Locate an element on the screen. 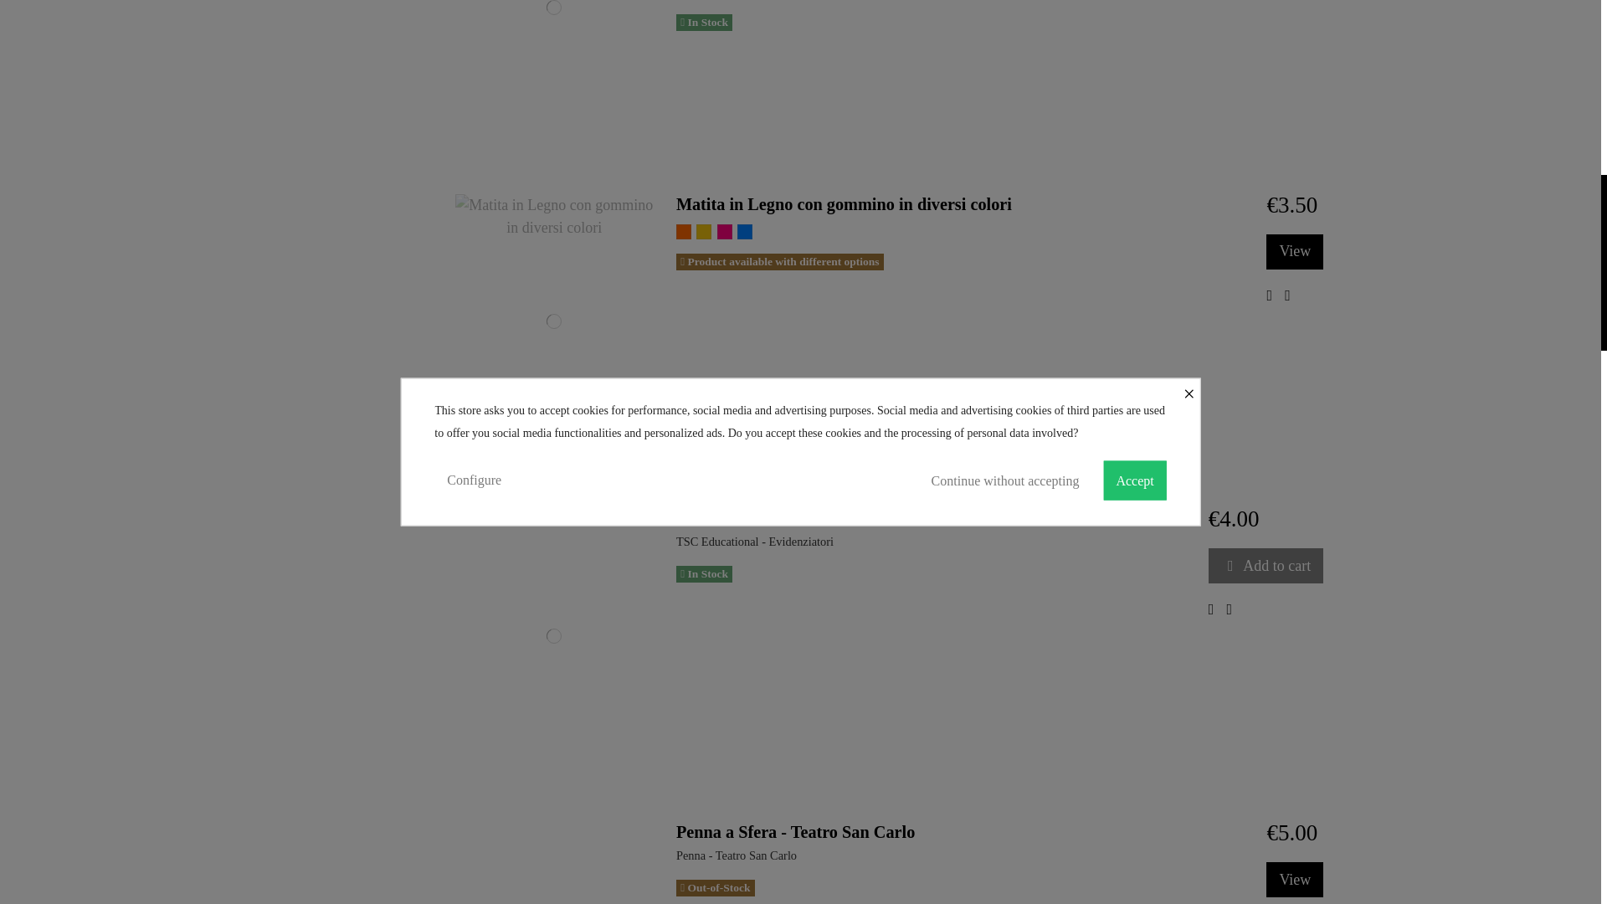 This screenshot has height=904, width=1607. Azzurro is located at coordinates (745, 231).